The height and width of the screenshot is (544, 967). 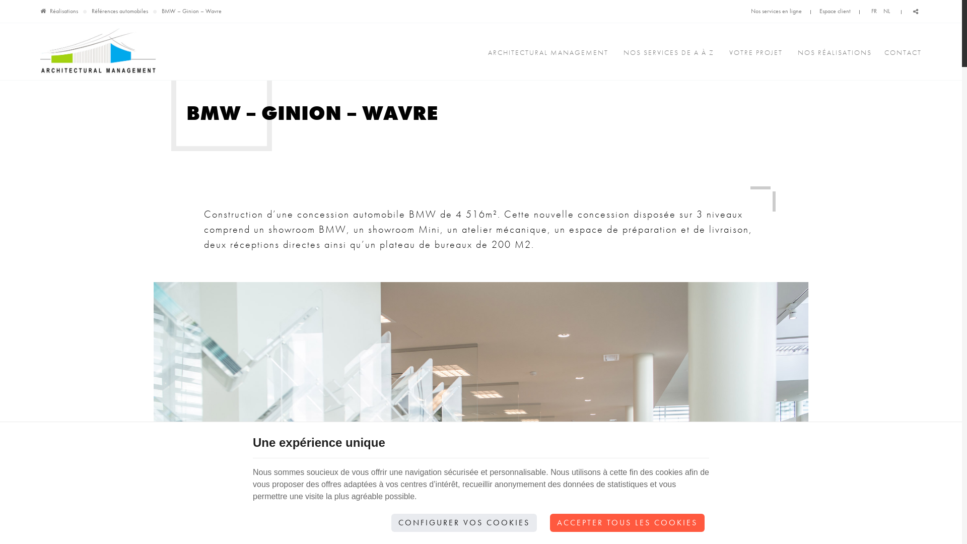 What do you see at coordinates (464, 523) in the screenshot?
I see `CONFIGURER VOS COOKIES` at bounding box center [464, 523].